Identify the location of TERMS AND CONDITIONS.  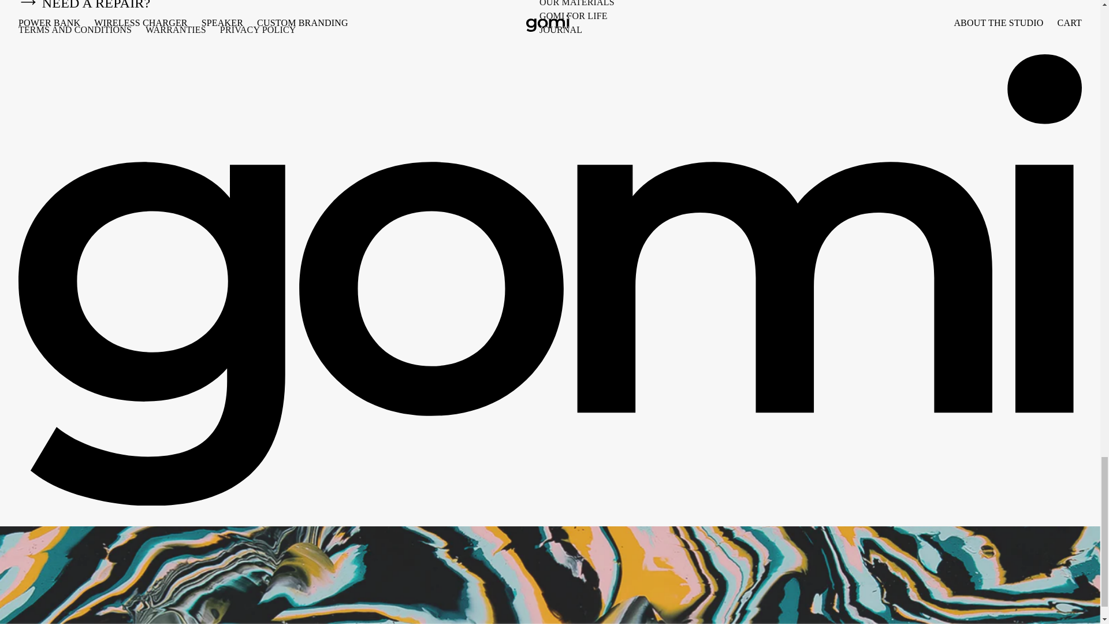
(75, 30).